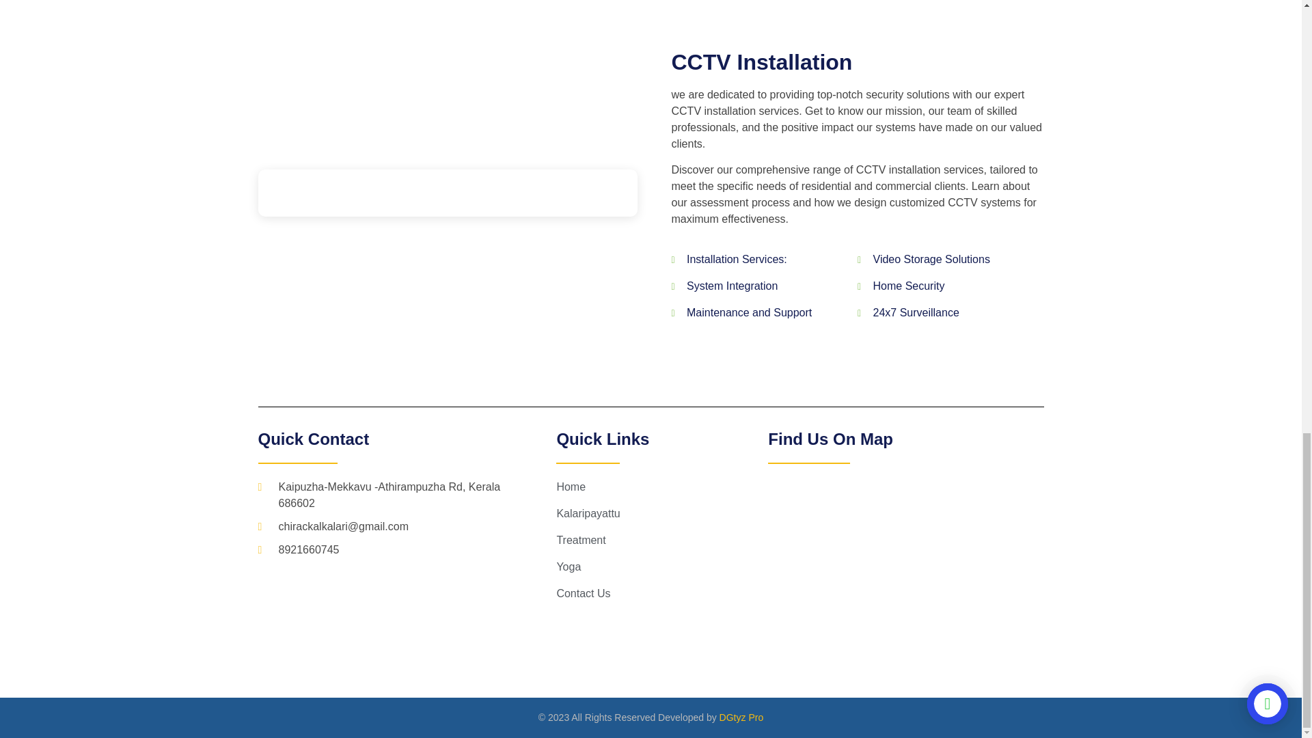  Describe the element at coordinates (661, 594) in the screenshot. I see `Contact Us` at that location.